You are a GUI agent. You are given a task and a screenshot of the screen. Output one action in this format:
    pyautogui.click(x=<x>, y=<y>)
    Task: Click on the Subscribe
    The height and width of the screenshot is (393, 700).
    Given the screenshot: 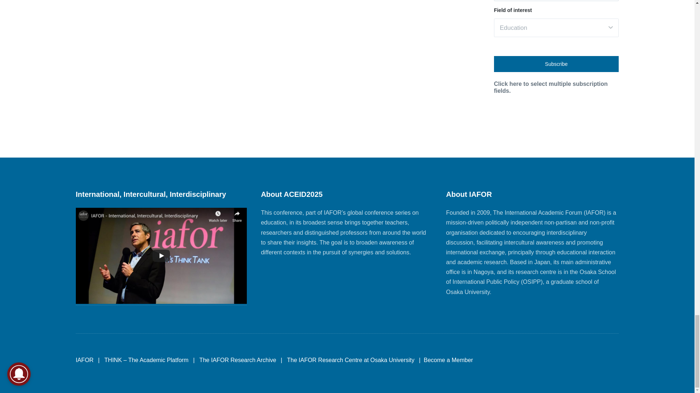 What is the action you would take?
    pyautogui.click(x=556, y=64)
    